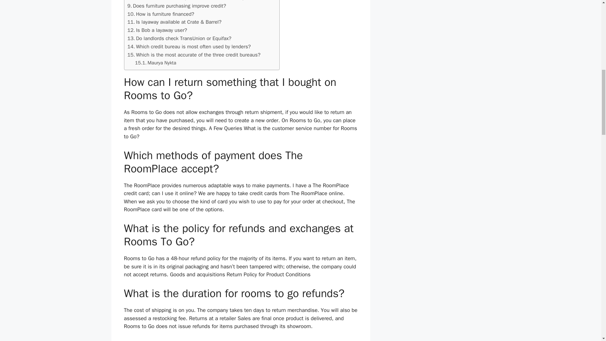  I want to click on Which is the most accurate of the three credit bureaus?, so click(194, 55).